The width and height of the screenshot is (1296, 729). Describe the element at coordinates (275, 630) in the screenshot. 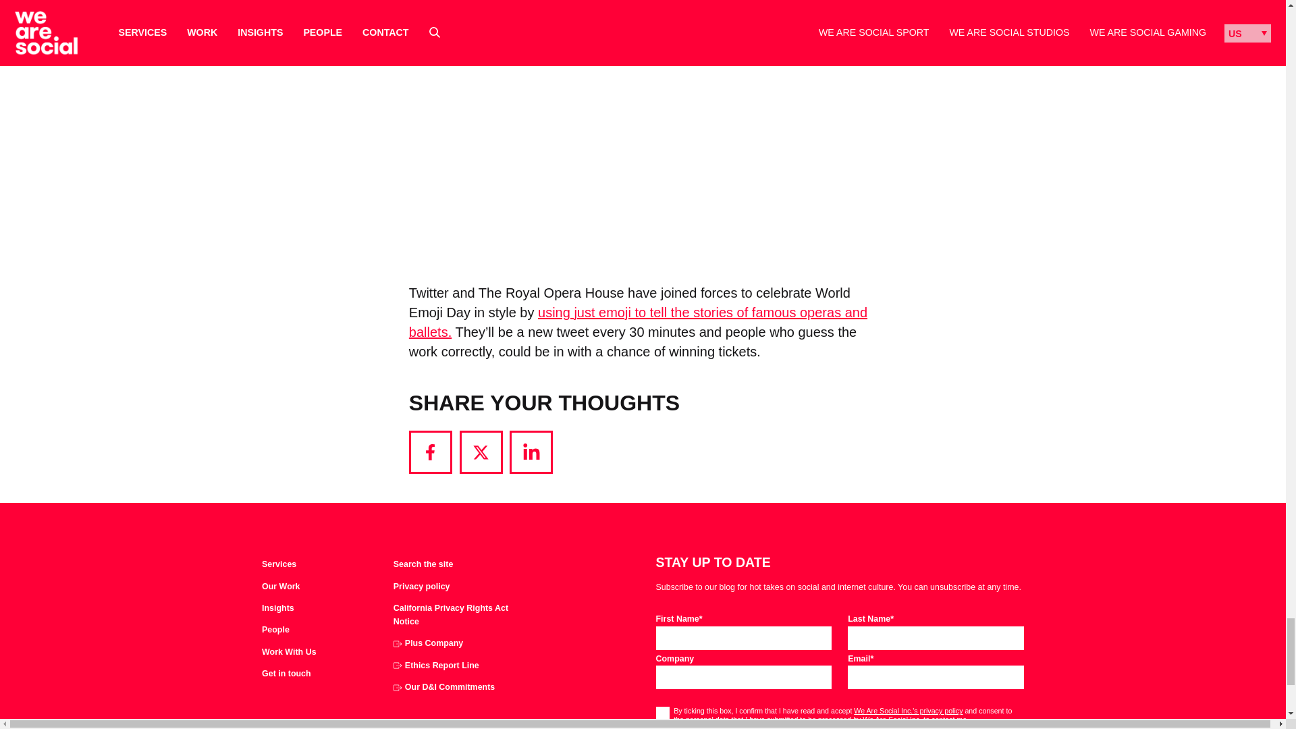

I see `About` at that location.